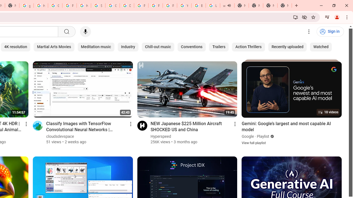  What do you see at coordinates (235, 124) in the screenshot?
I see `Action menu` at bounding box center [235, 124].